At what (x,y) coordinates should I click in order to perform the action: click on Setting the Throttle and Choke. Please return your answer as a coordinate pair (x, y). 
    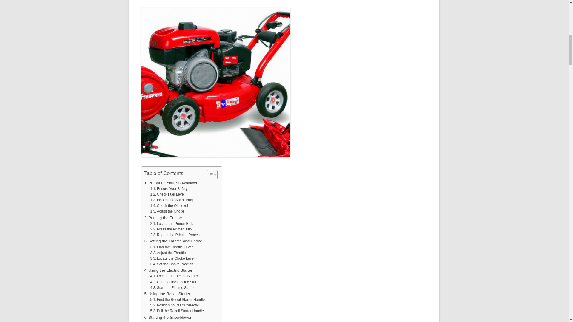
    Looking at the image, I should click on (173, 241).